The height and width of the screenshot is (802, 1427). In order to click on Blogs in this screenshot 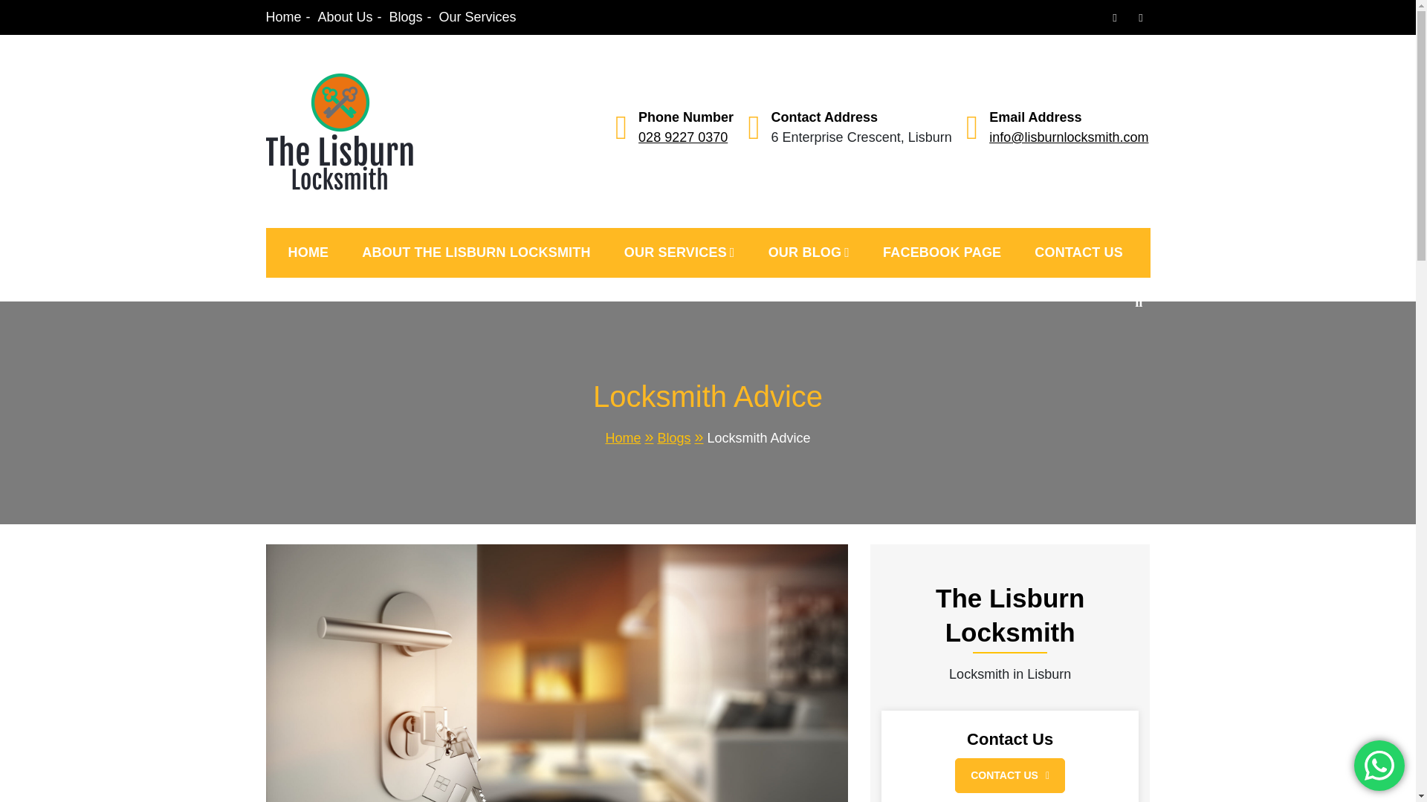, I will do `click(681, 438)`.